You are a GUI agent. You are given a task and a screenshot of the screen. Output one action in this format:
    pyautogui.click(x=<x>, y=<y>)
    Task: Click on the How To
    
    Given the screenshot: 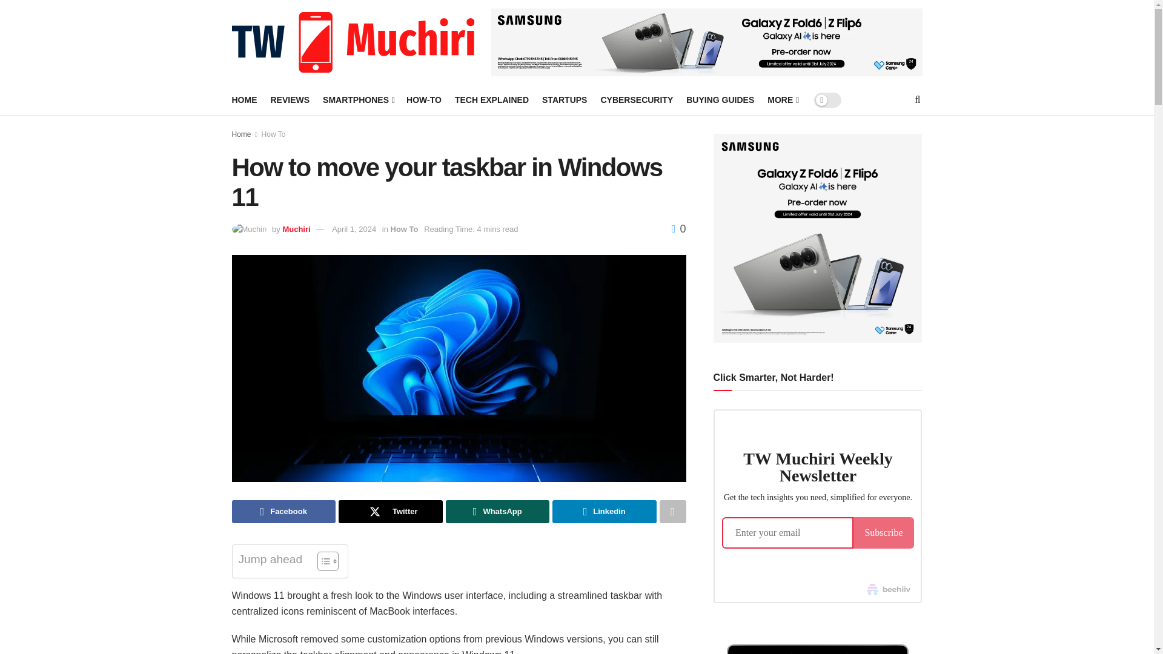 What is the action you would take?
    pyautogui.click(x=274, y=134)
    